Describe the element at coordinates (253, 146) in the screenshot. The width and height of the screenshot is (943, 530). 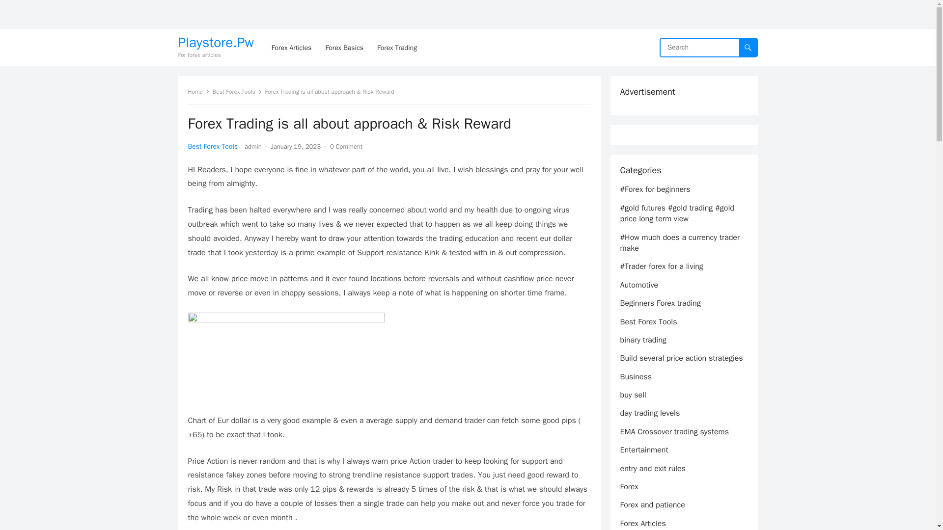
I see `Posts by admin` at that location.